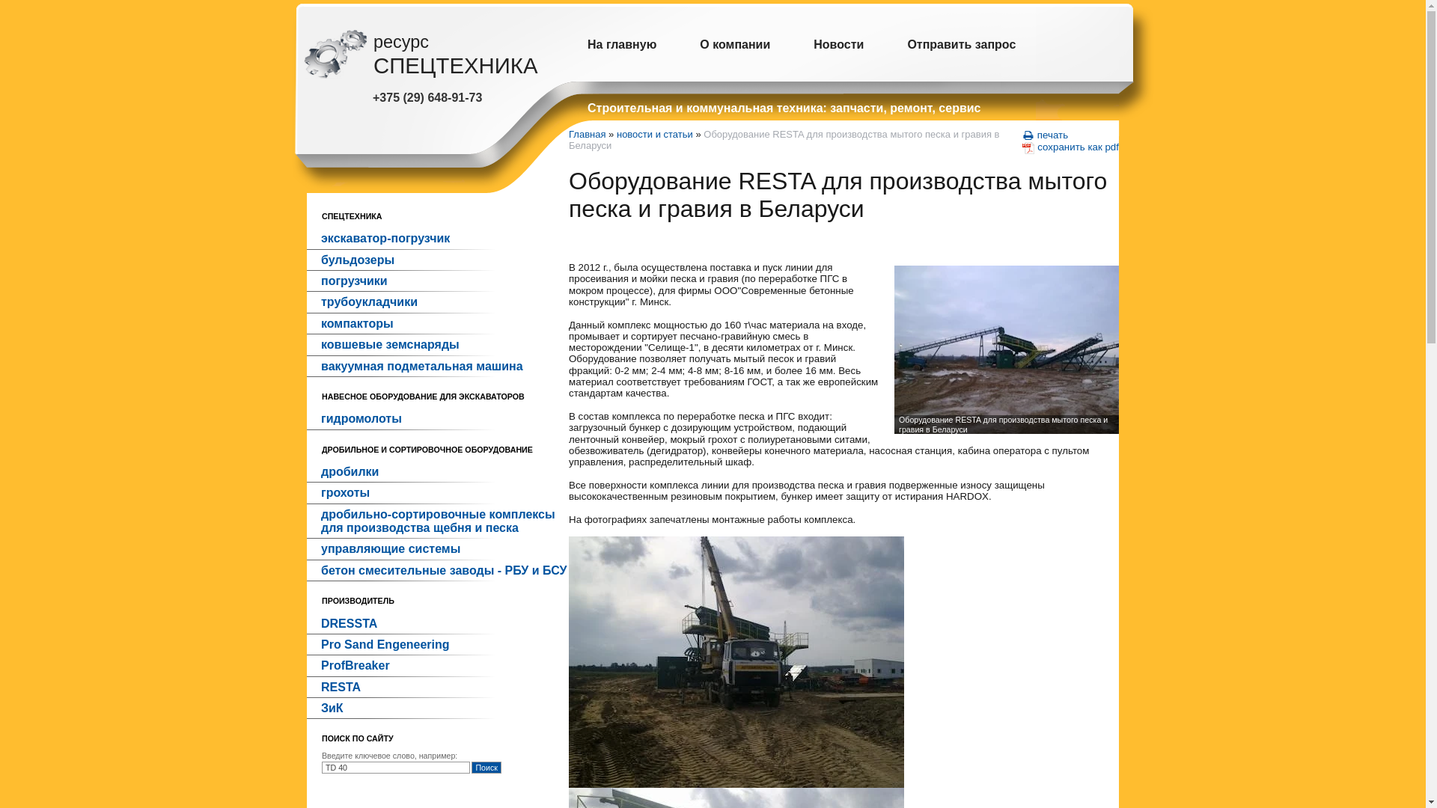  What do you see at coordinates (438, 645) in the screenshot?
I see `Pro Sand Engeneering` at bounding box center [438, 645].